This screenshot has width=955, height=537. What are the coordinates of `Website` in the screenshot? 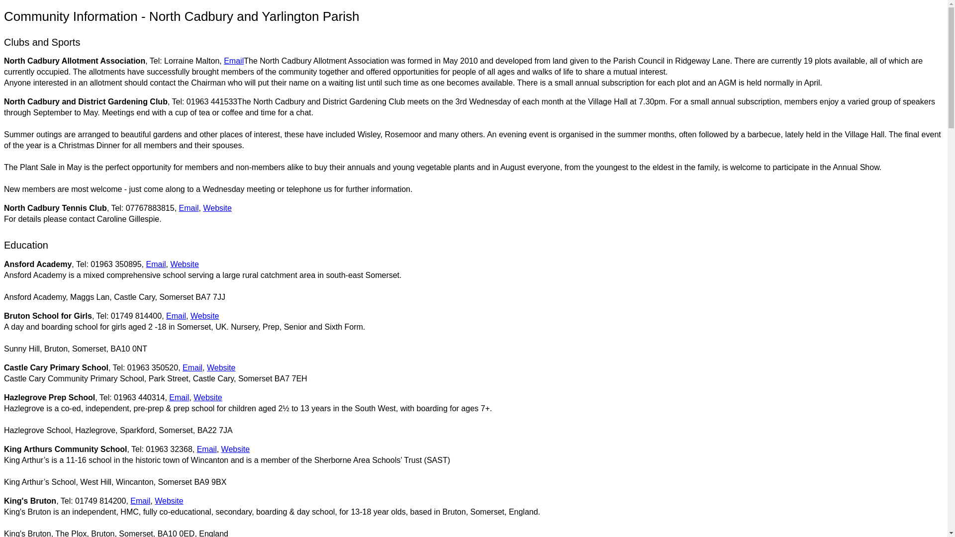 It's located at (221, 368).